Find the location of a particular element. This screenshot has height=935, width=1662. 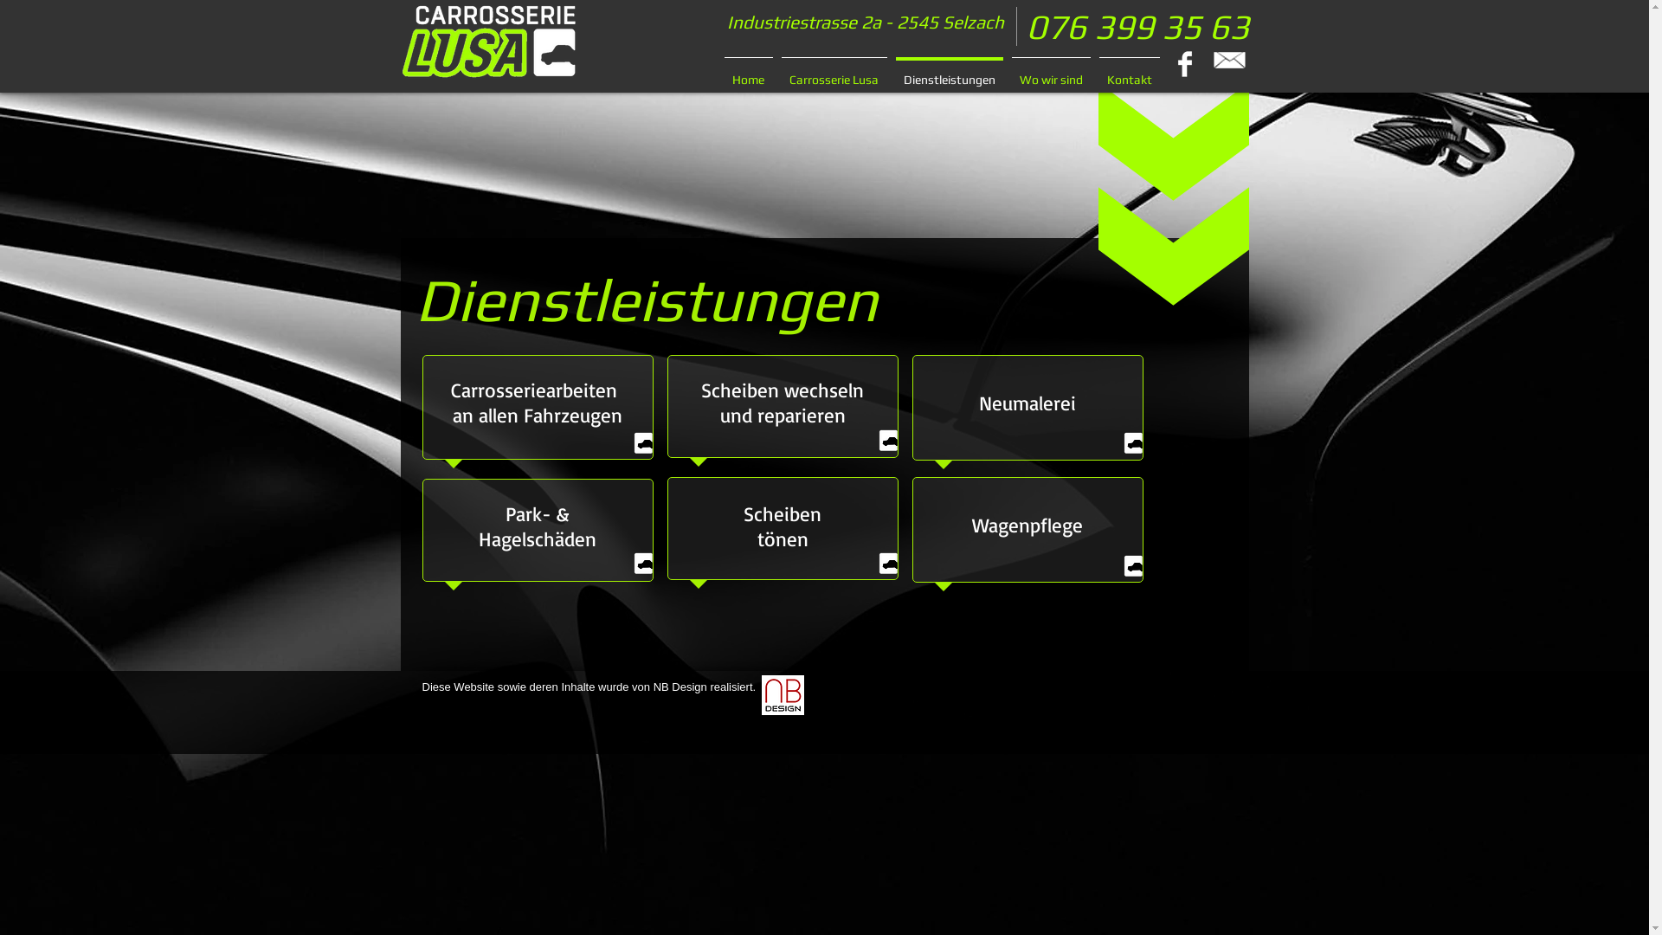

Carrosseriearbeiten  is located at coordinates (538, 390).